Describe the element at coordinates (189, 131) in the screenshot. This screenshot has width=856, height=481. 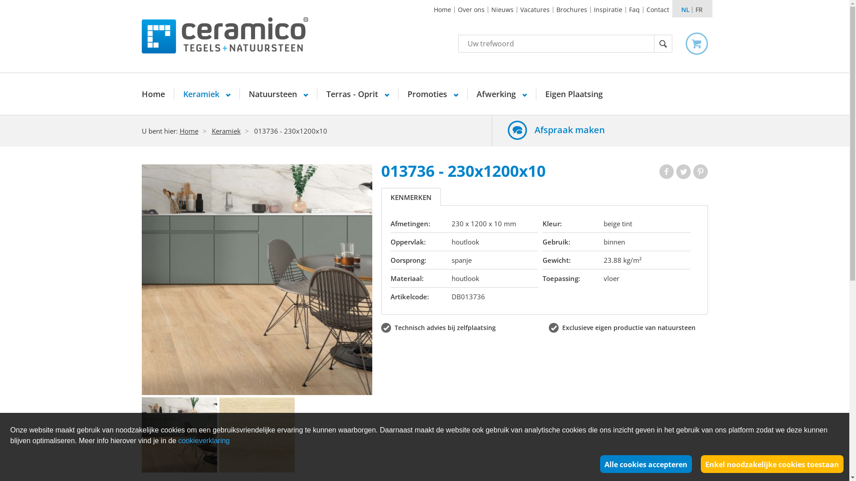
I see `Home` at that location.